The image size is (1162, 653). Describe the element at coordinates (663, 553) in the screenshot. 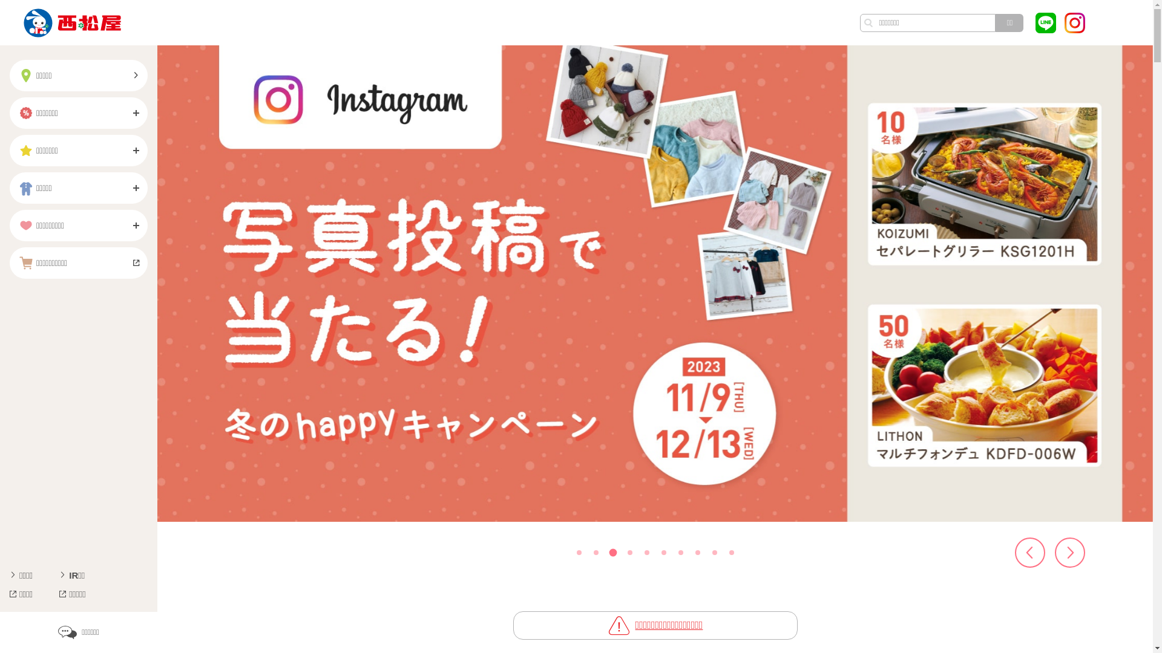

I see `6` at that location.